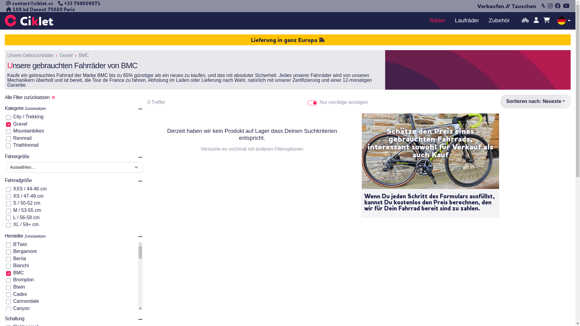 This screenshot has width=580, height=326. I want to click on Facebook, so click(558, 7).